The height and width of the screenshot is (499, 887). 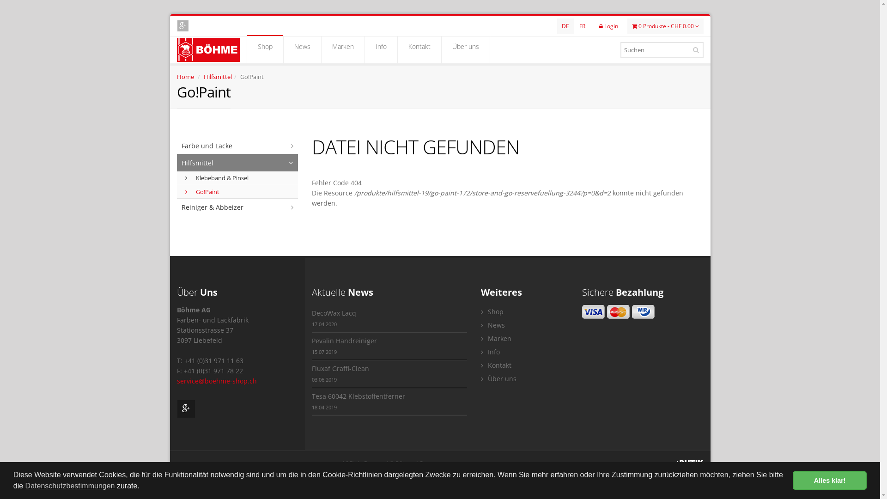 What do you see at coordinates (830, 481) in the screenshot?
I see `Alles klar!` at bounding box center [830, 481].